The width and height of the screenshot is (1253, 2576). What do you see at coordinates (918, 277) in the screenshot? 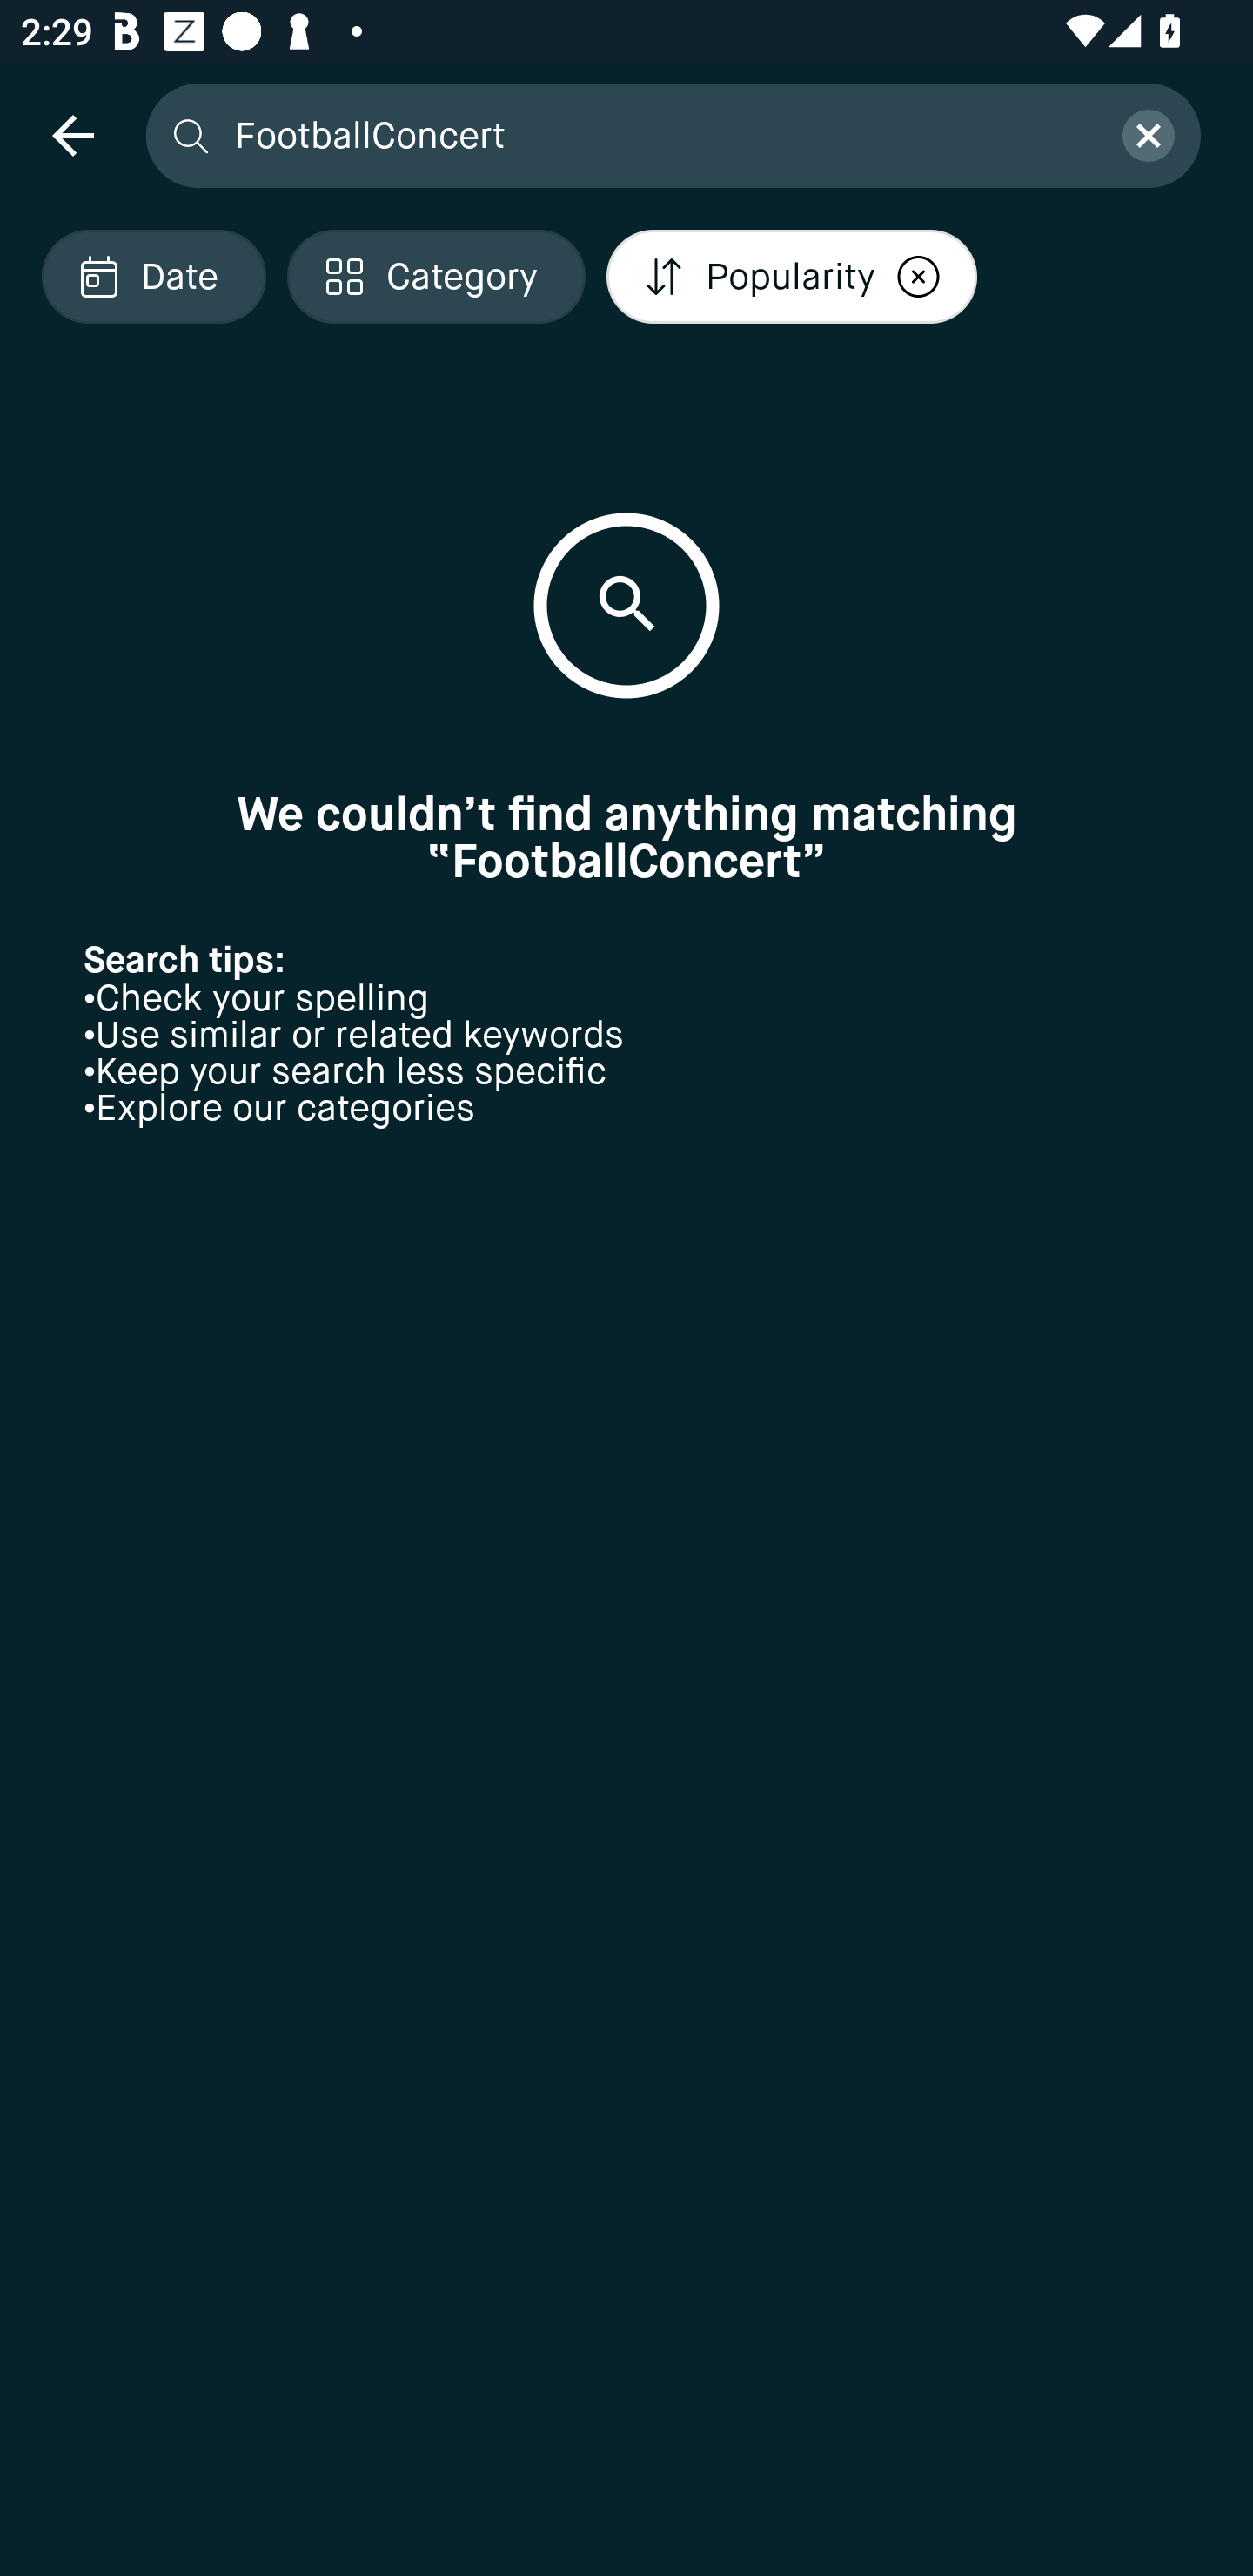
I see `Localized description` at bounding box center [918, 277].